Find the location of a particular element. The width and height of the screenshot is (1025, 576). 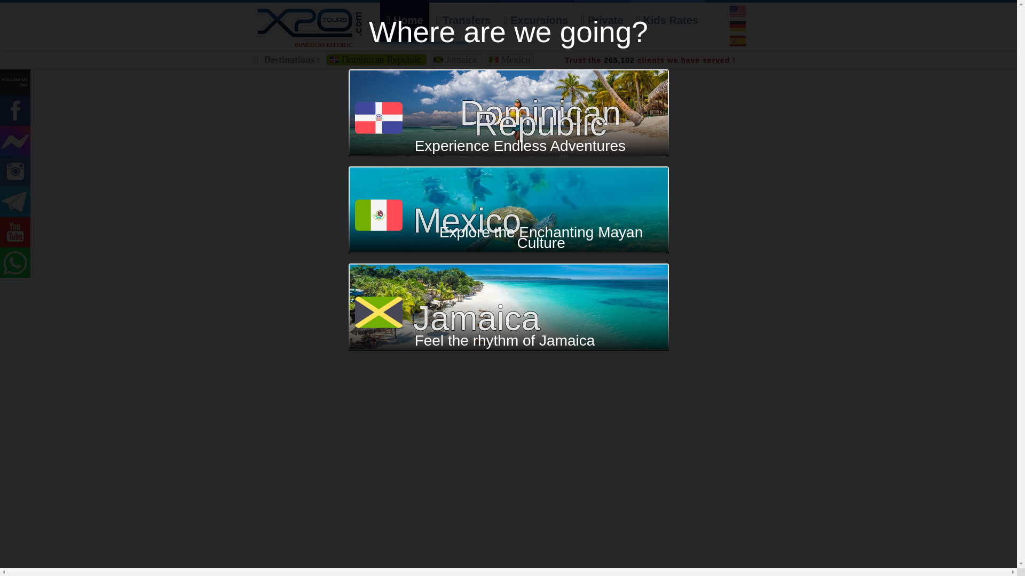

Home is located at coordinates (405, 22).